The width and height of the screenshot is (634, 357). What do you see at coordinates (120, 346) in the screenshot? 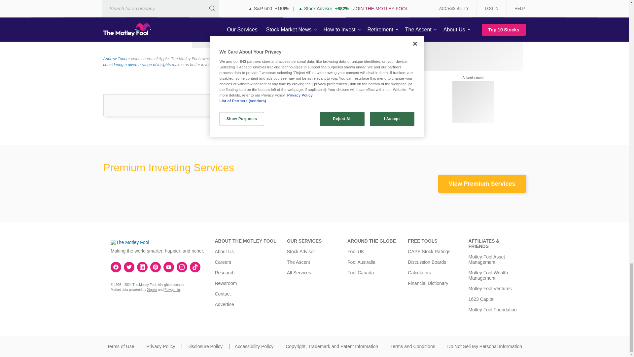
I see `Terms of Use` at bounding box center [120, 346].